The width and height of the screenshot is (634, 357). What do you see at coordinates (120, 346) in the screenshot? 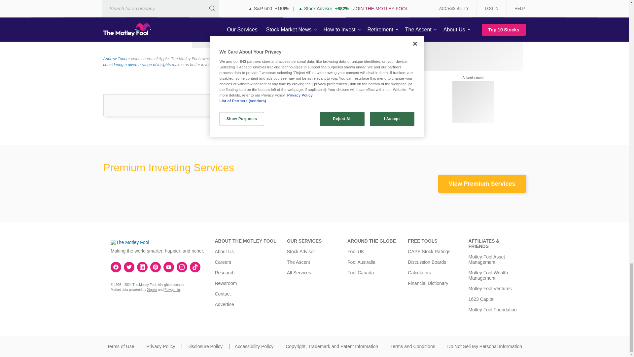
I see `Terms of Use` at bounding box center [120, 346].